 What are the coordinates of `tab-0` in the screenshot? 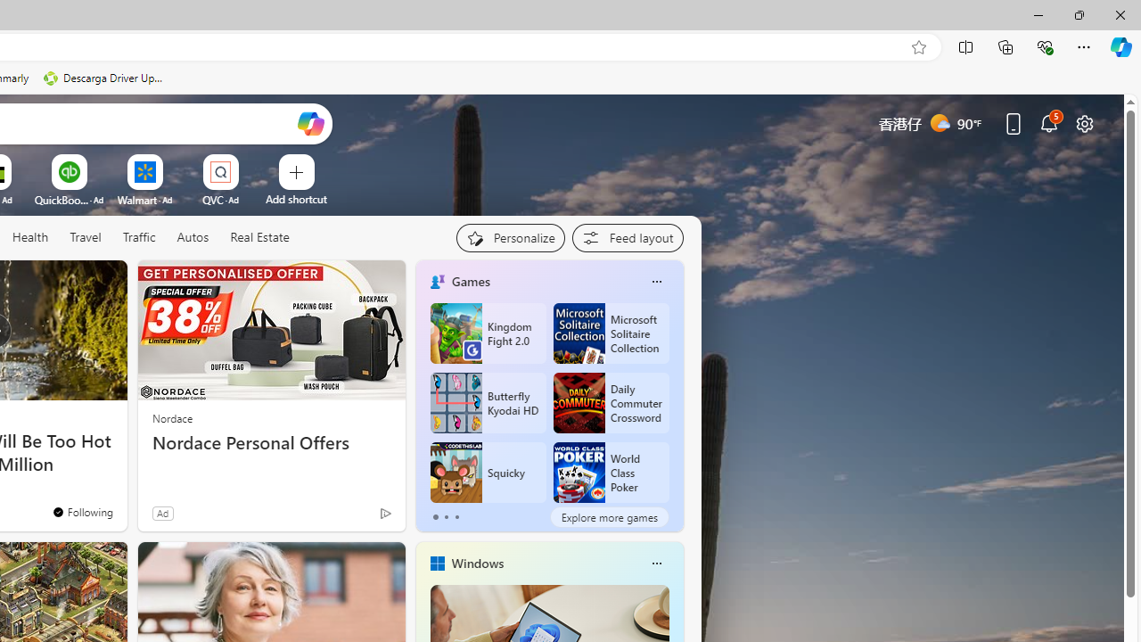 It's located at (435, 517).